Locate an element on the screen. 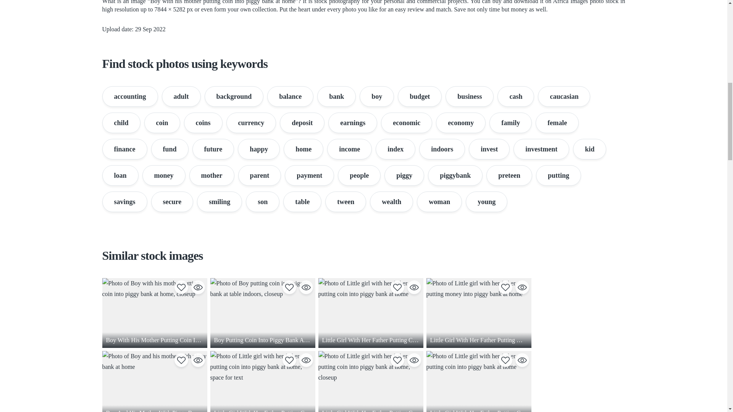  boy is located at coordinates (377, 96).